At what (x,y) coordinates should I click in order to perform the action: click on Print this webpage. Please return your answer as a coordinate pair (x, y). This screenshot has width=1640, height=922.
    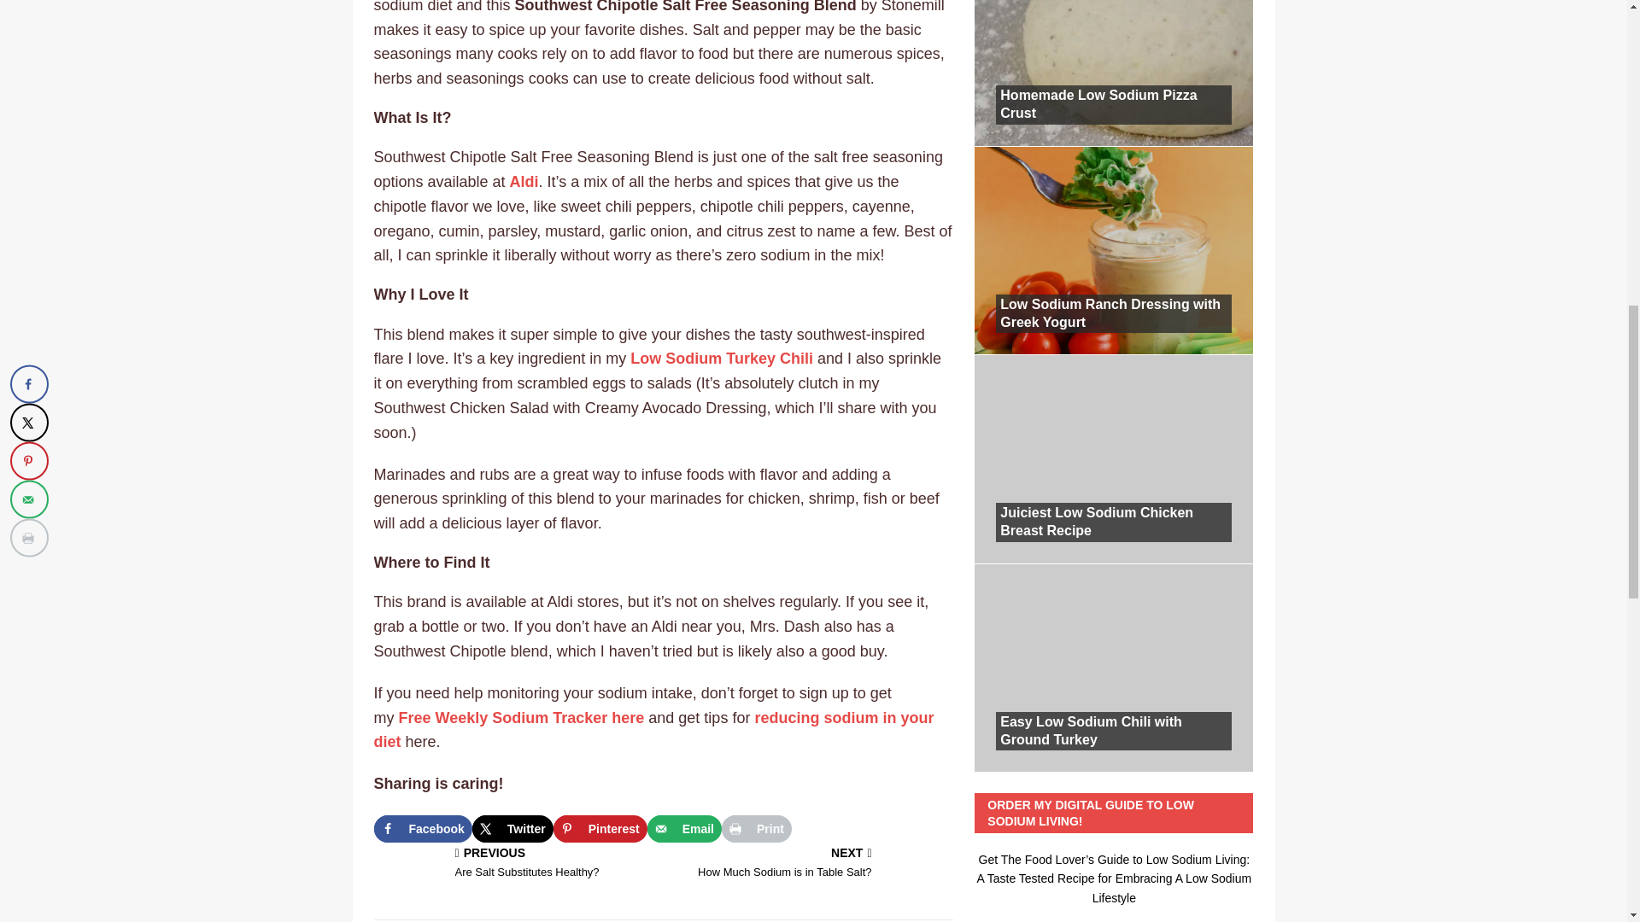
    Looking at the image, I should click on (524, 181).